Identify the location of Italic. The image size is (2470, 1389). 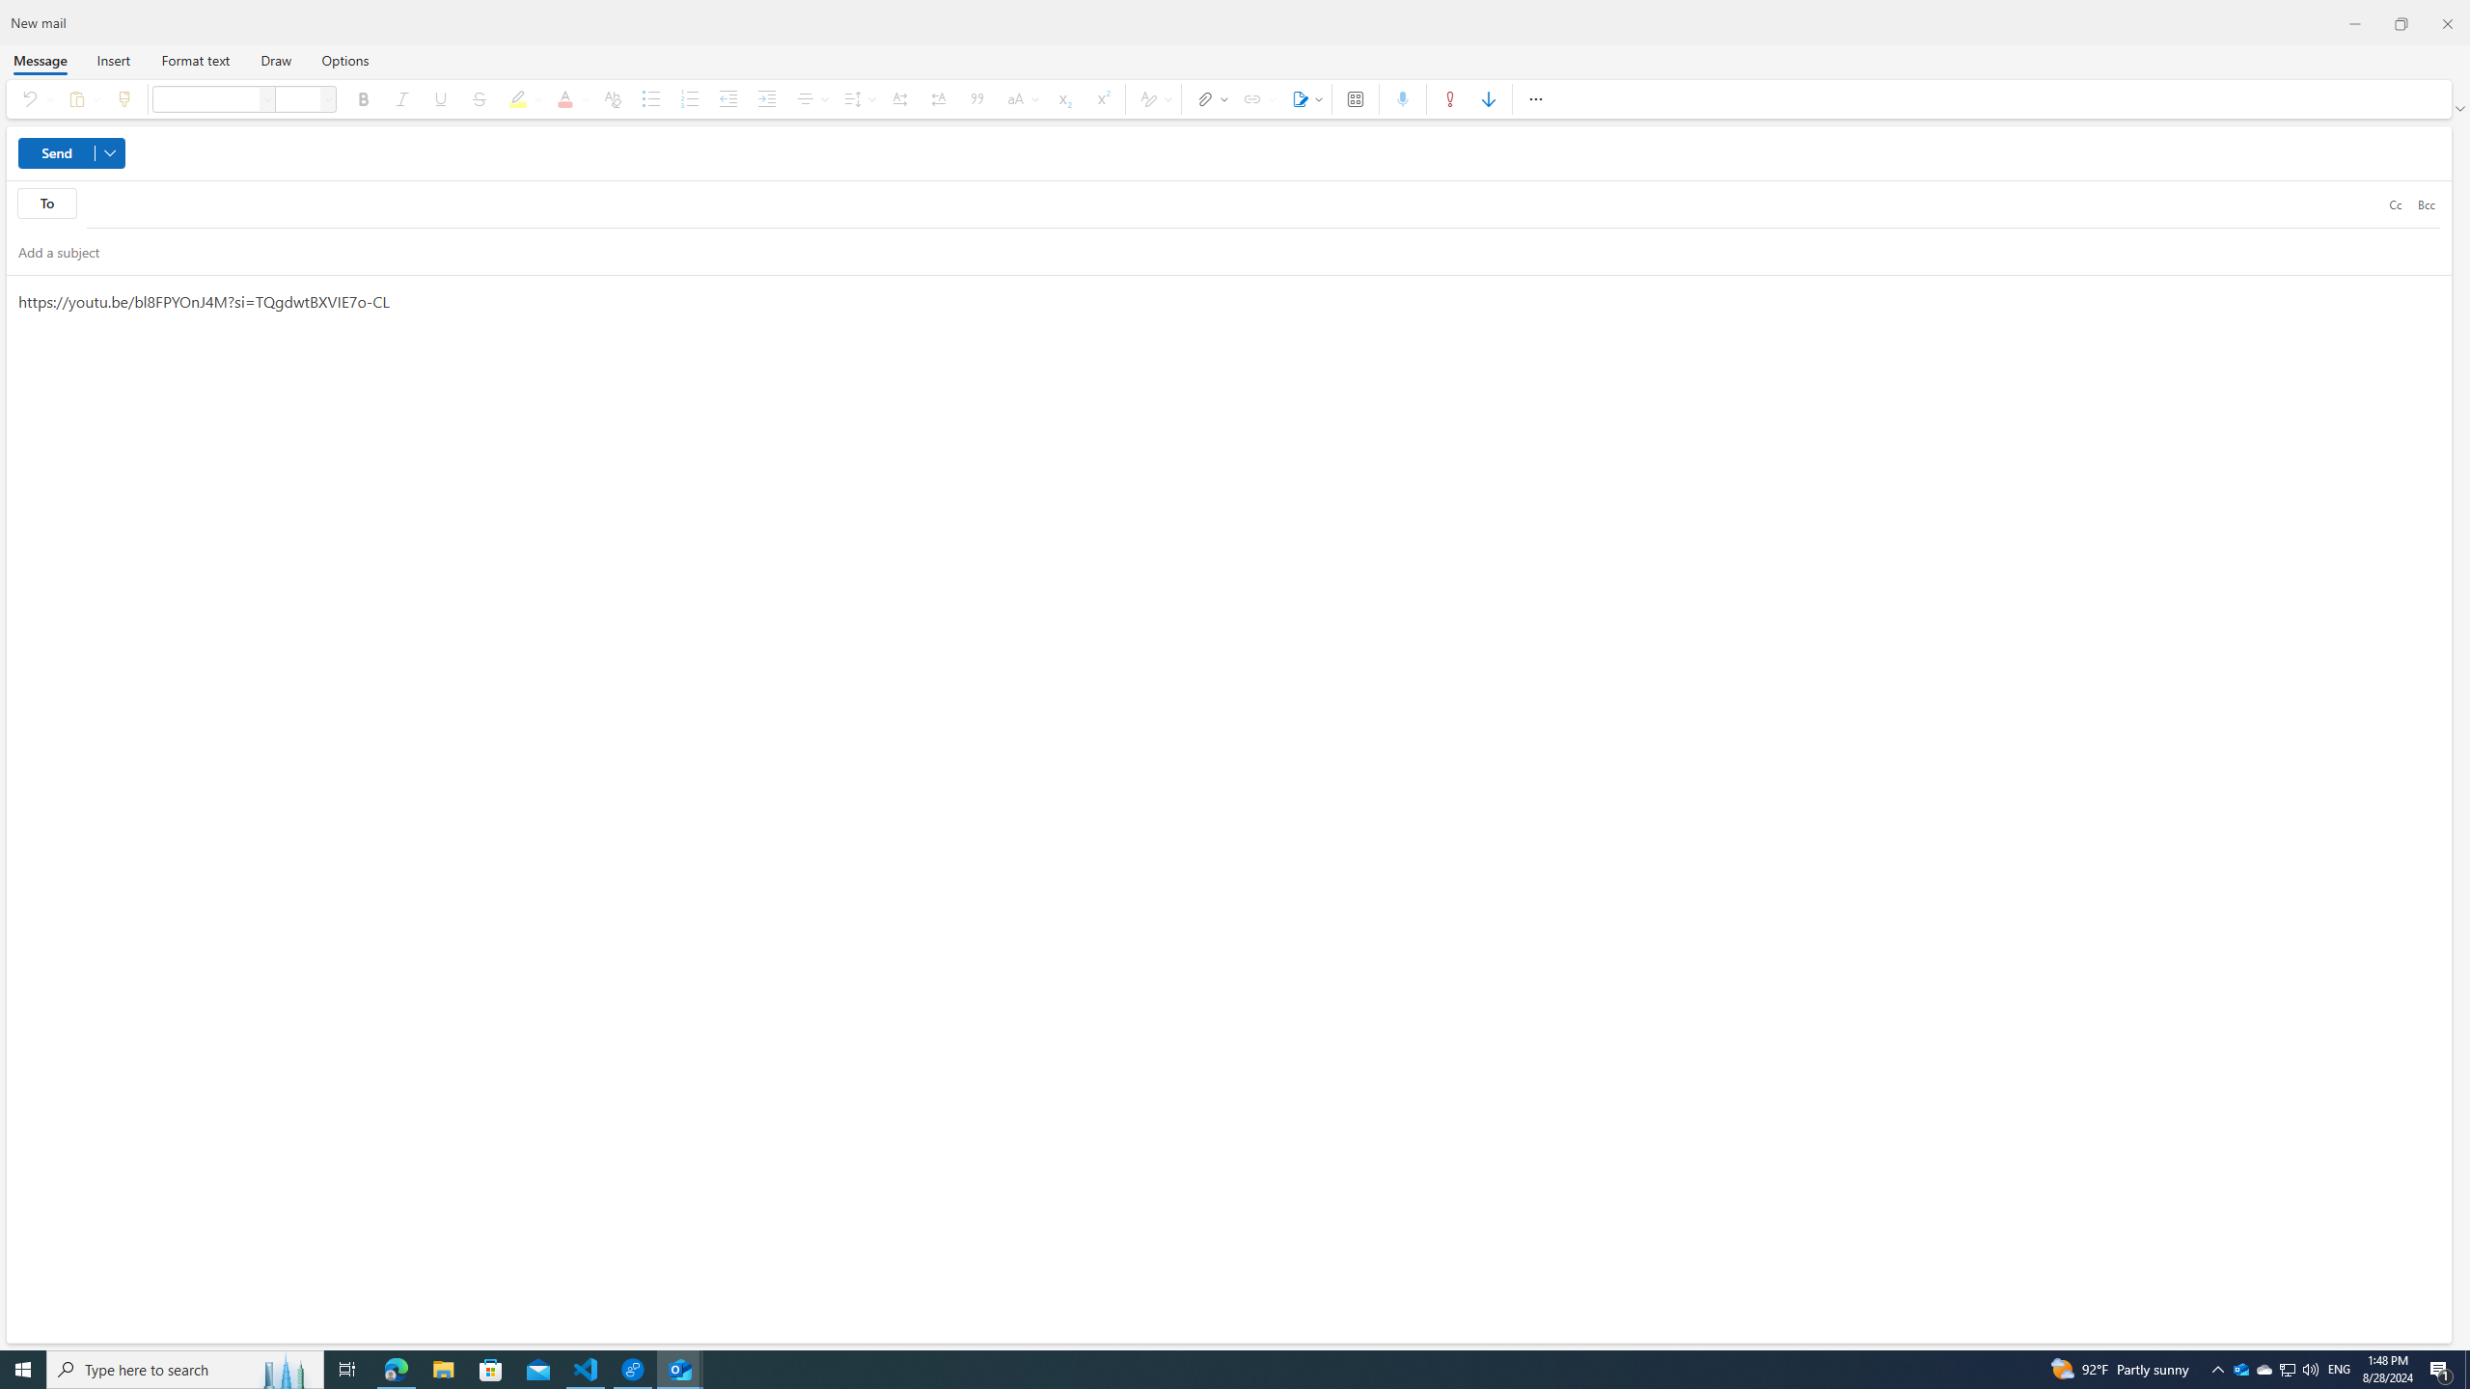
(401, 98).